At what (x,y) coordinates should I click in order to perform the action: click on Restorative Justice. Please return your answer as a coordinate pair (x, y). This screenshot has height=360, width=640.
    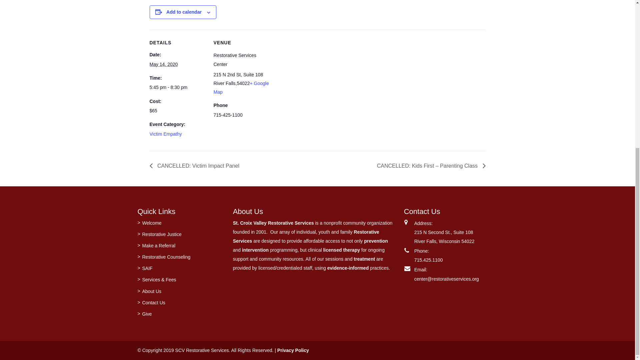
    Looking at the image, I should click on (161, 234).